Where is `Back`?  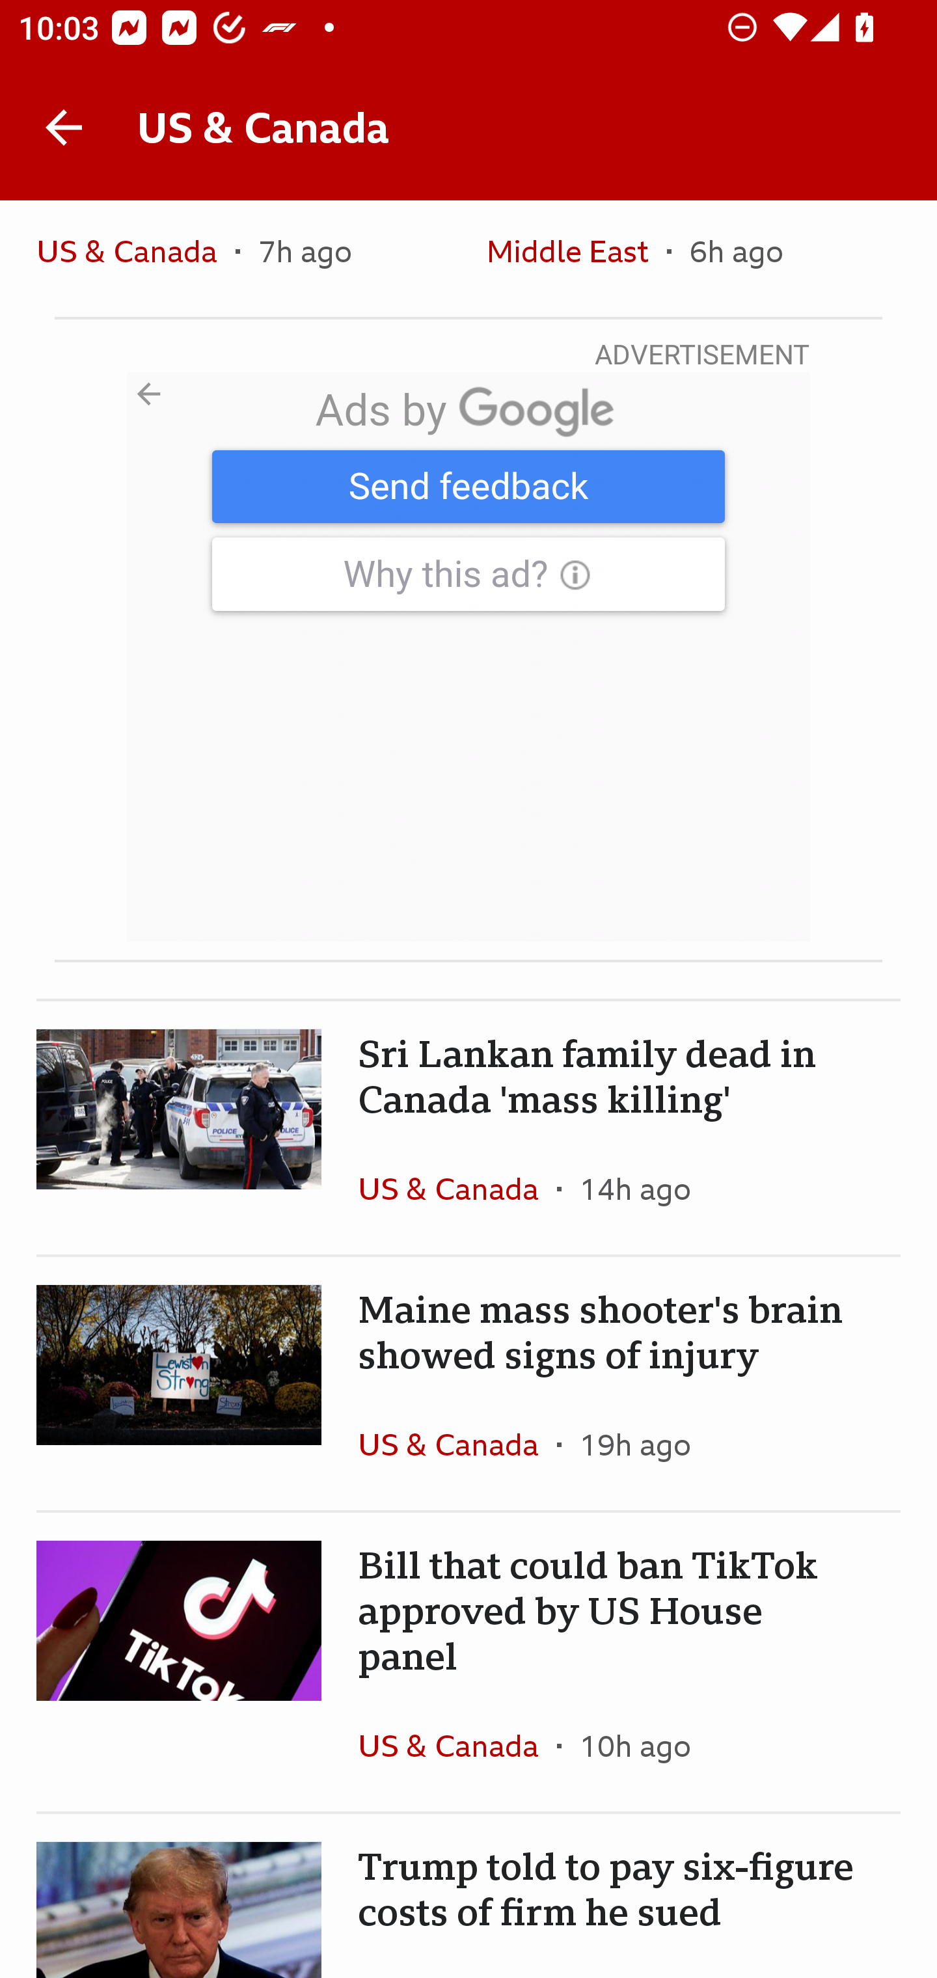
Back is located at coordinates (64, 128).